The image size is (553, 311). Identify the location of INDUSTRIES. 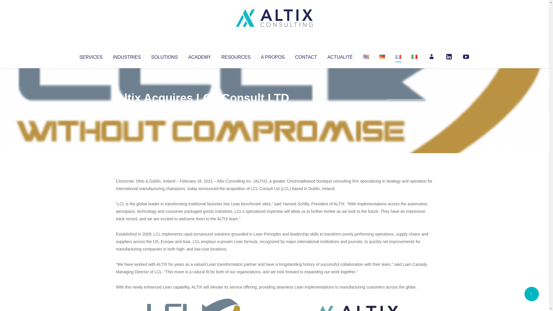
(127, 56).